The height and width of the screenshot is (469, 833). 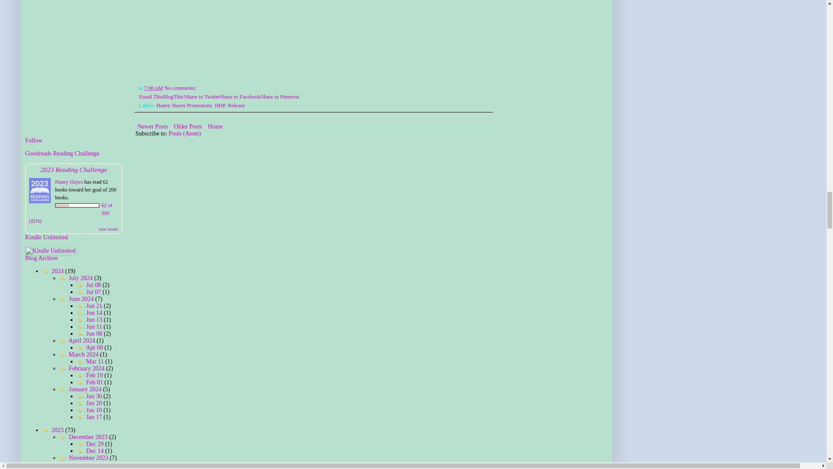 What do you see at coordinates (152, 126) in the screenshot?
I see `Newer Posts` at bounding box center [152, 126].